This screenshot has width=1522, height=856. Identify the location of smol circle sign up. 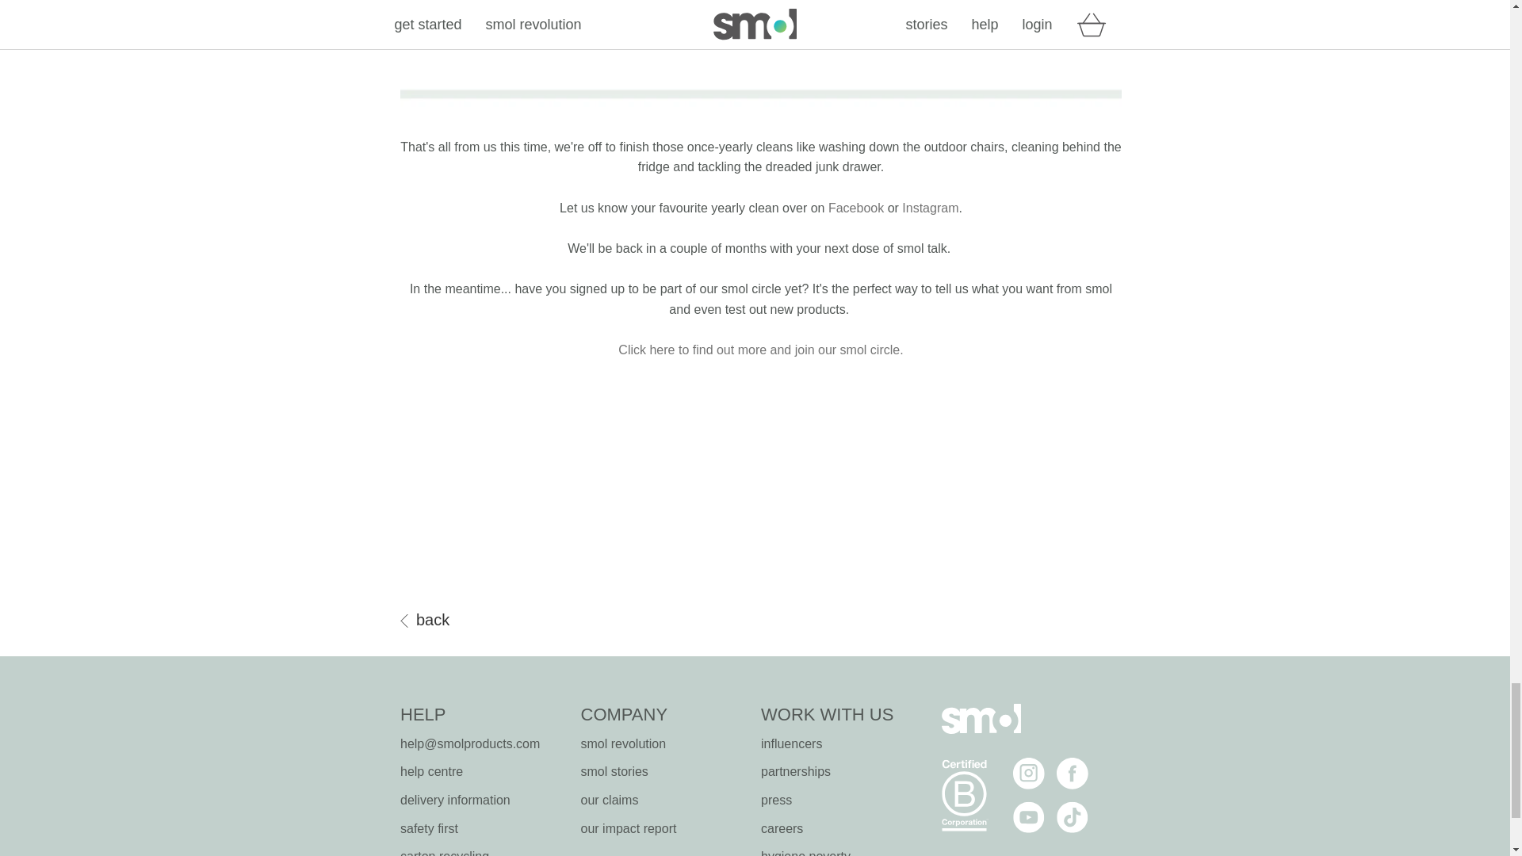
(759, 350).